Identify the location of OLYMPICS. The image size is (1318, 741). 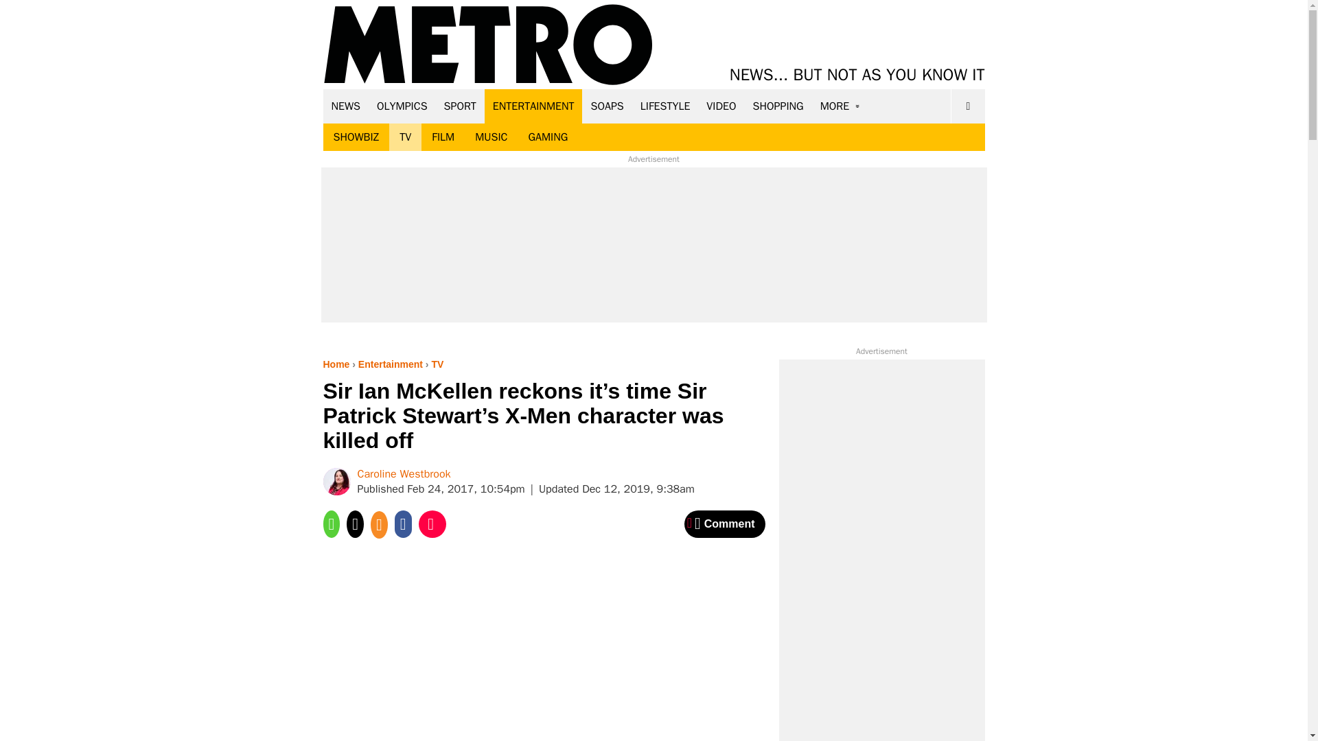
(402, 106).